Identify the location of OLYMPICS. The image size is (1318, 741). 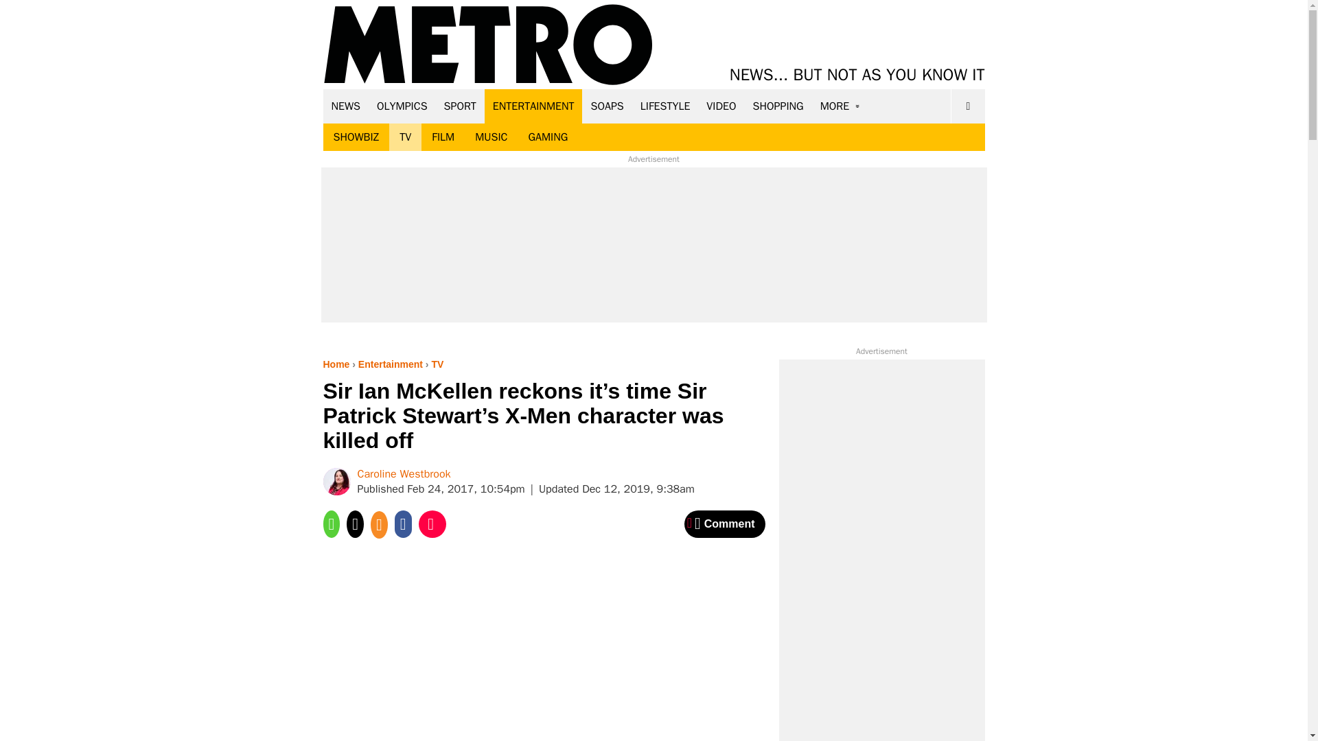
(402, 106).